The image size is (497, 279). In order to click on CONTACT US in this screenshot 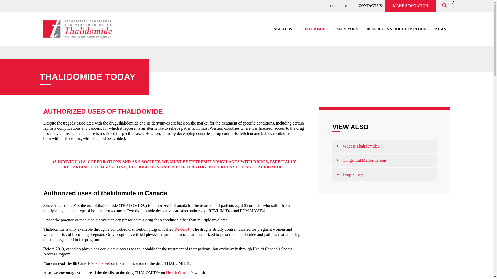, I will do `click(370, 6)`.